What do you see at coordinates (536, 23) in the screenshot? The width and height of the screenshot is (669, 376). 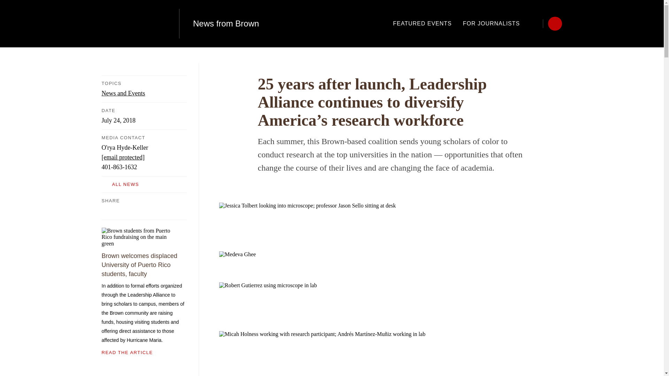 I see `Search` at bounding box center [536, 23].